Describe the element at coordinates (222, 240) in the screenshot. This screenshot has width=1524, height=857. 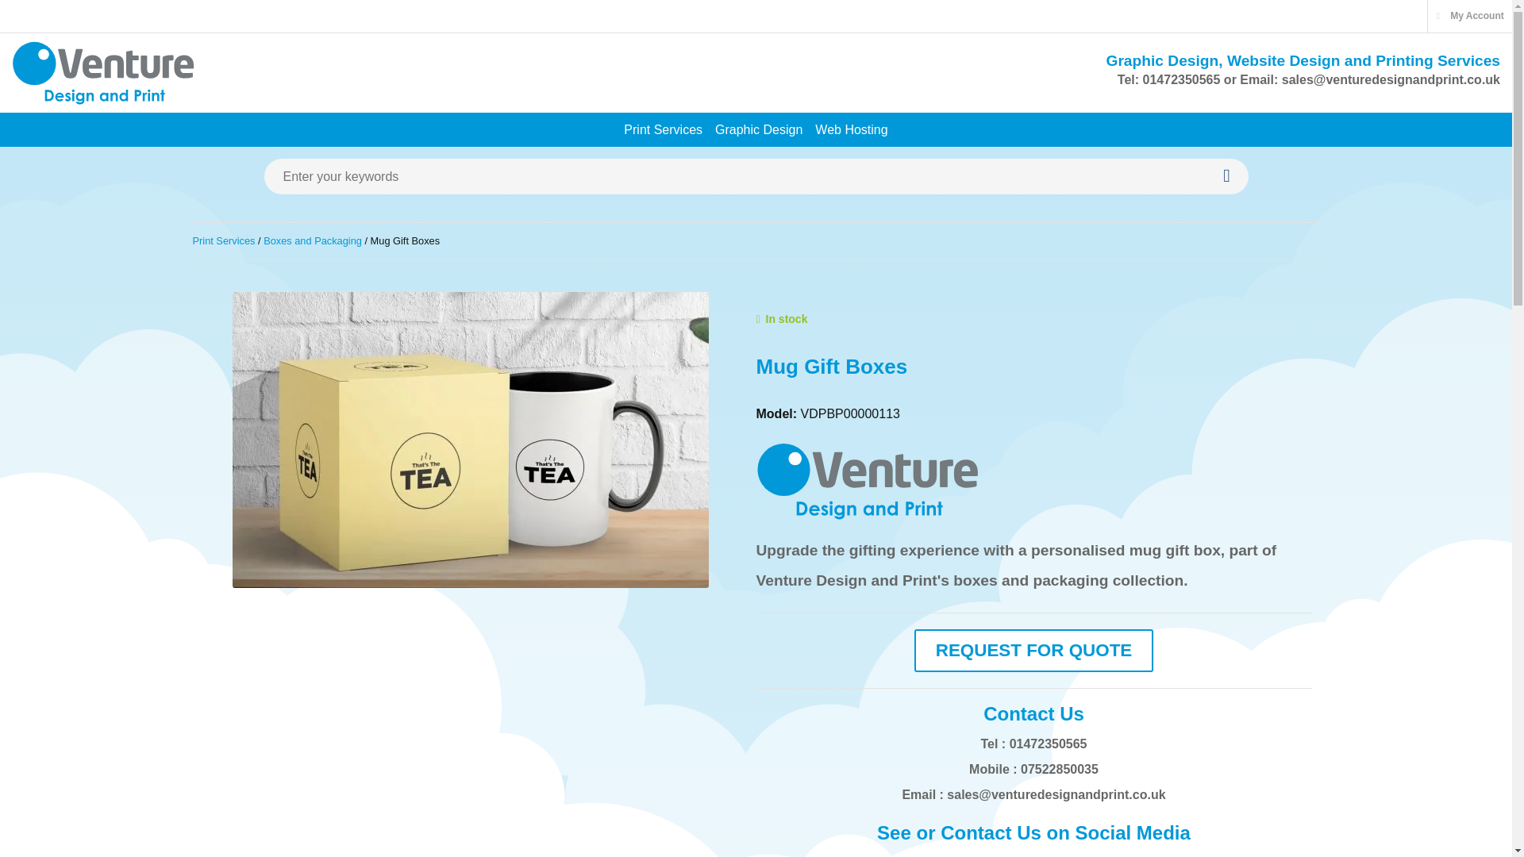
I see `Print Services` at that location.